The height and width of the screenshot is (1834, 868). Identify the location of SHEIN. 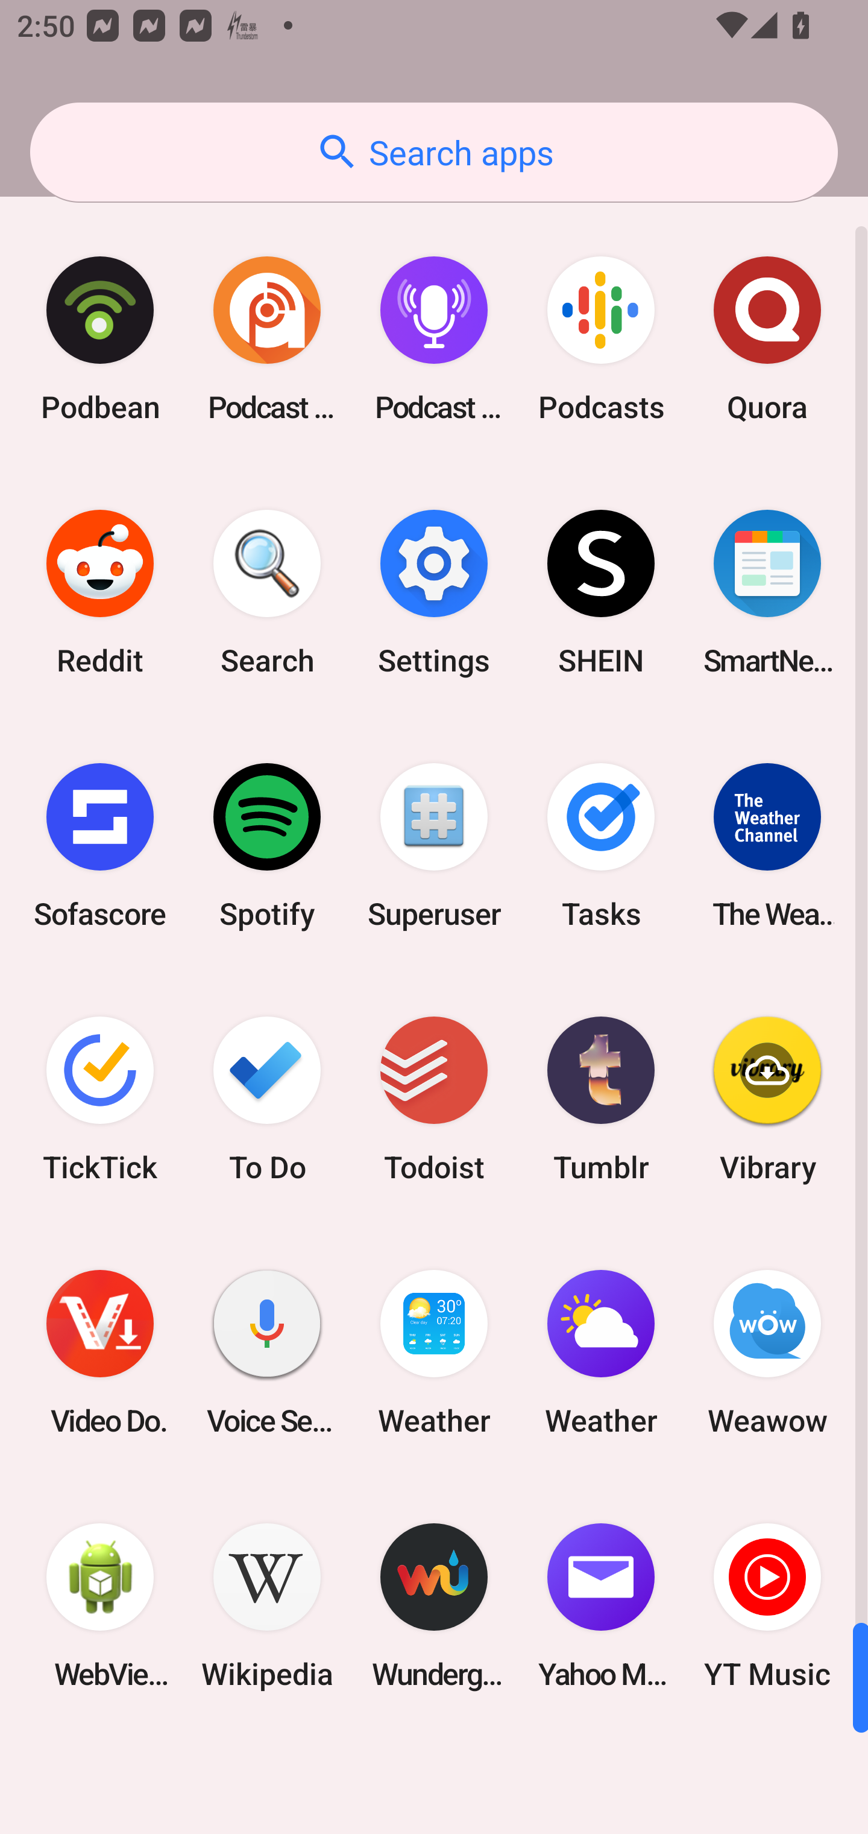
(600, 592).